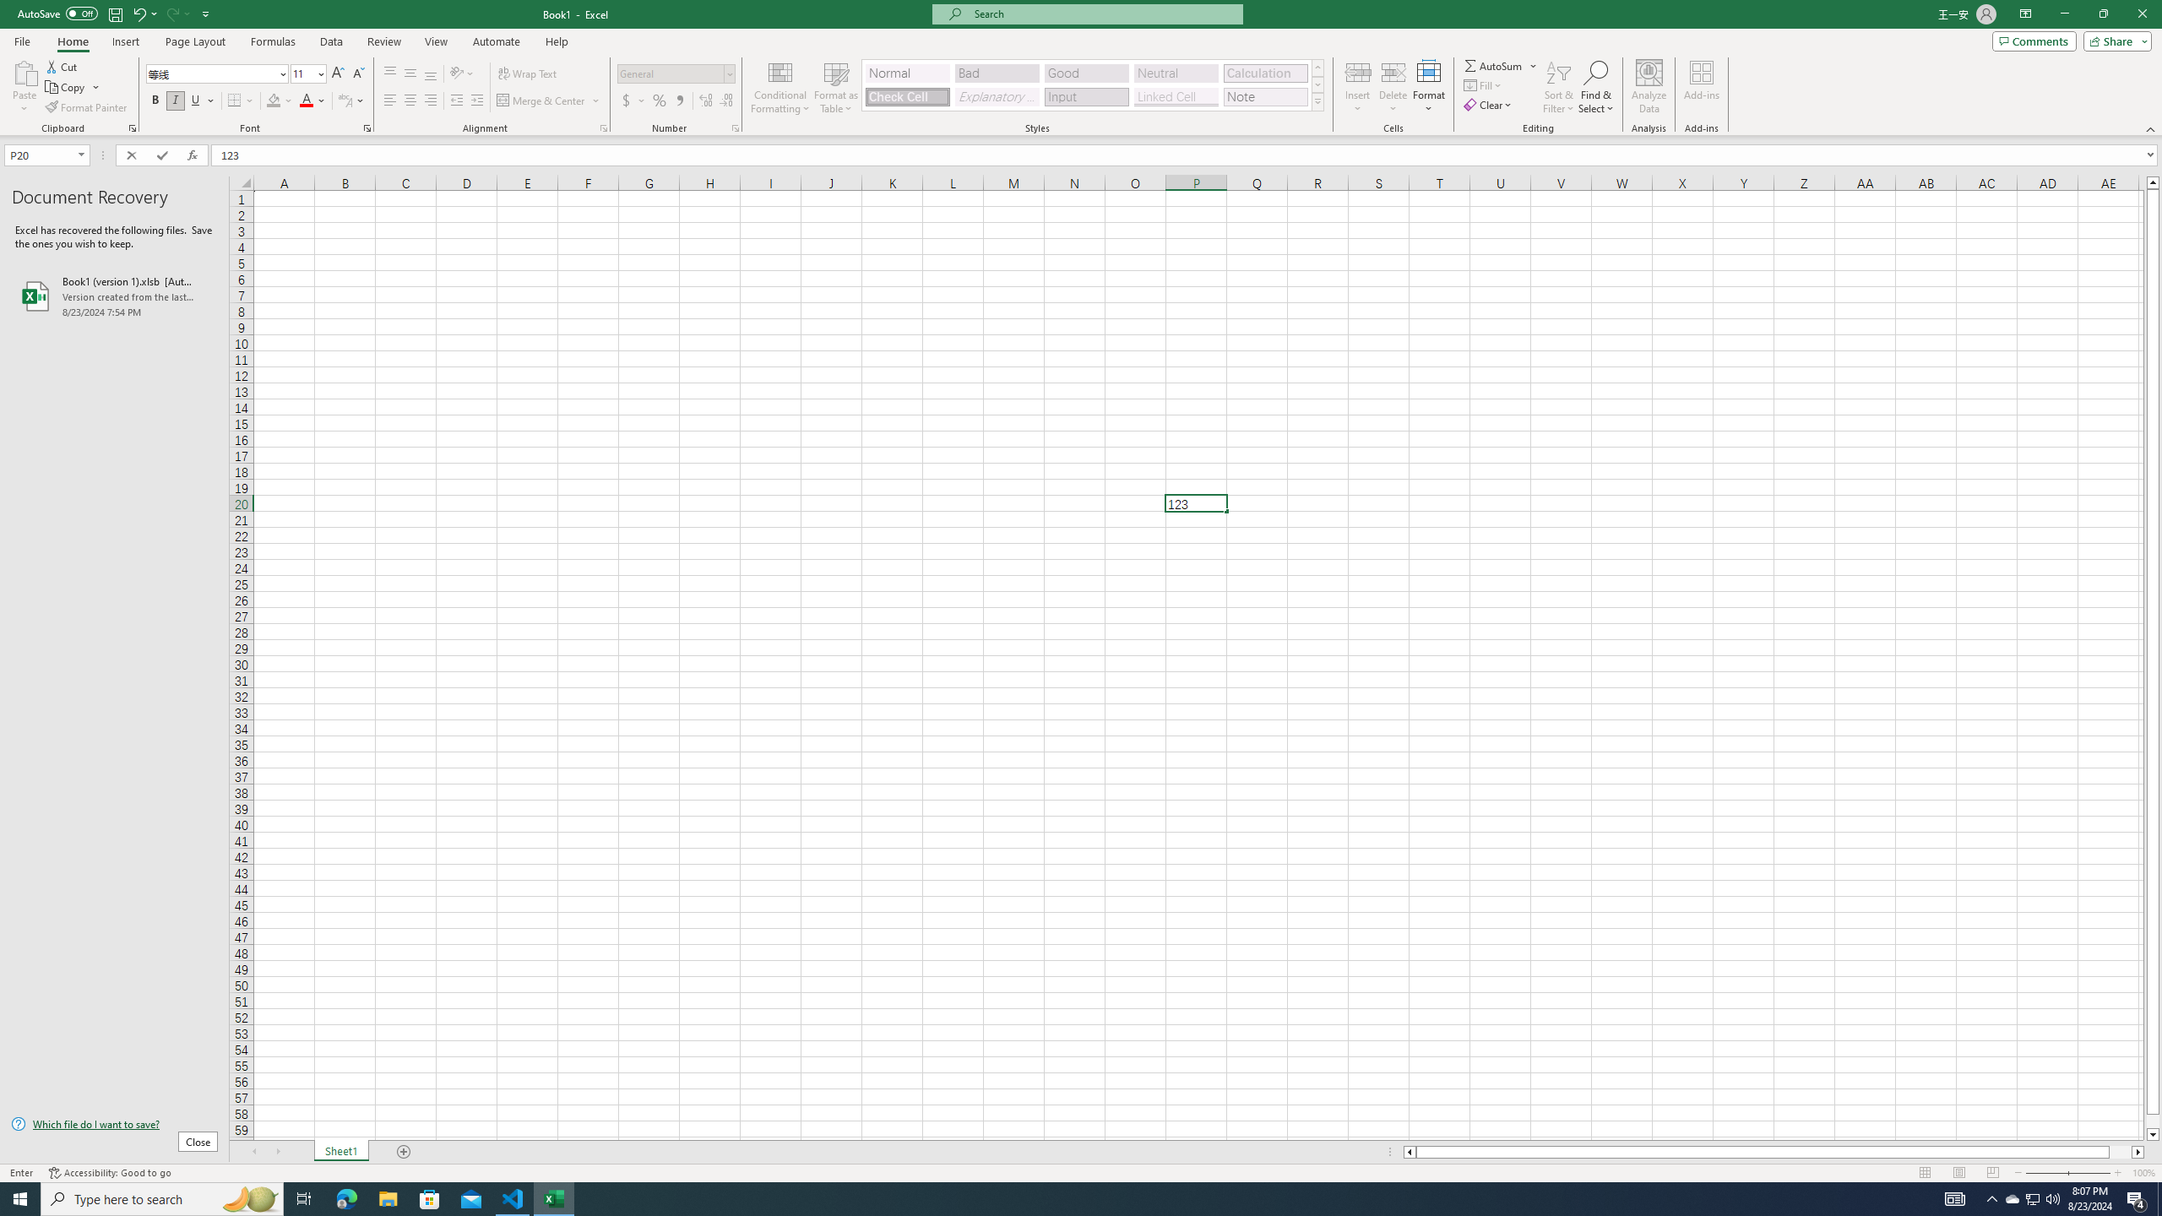 The image size is (2162, 1216). What do you see at coordinates (132, 128) in the screenshot?
I see `Office Clipboard...` at bounding box center [132, 128].